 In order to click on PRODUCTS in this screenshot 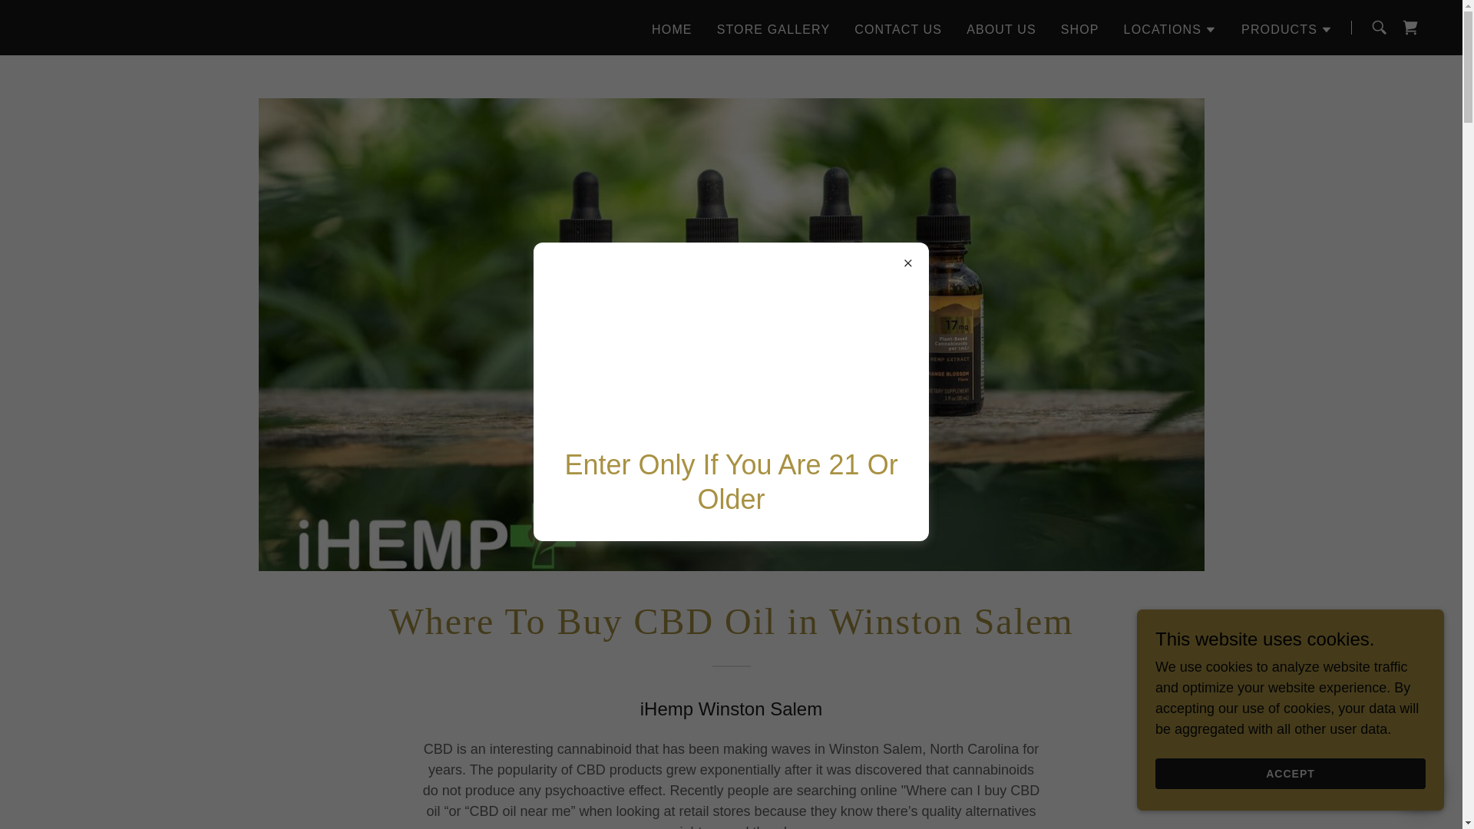, I will do `click(1287, 28)`.